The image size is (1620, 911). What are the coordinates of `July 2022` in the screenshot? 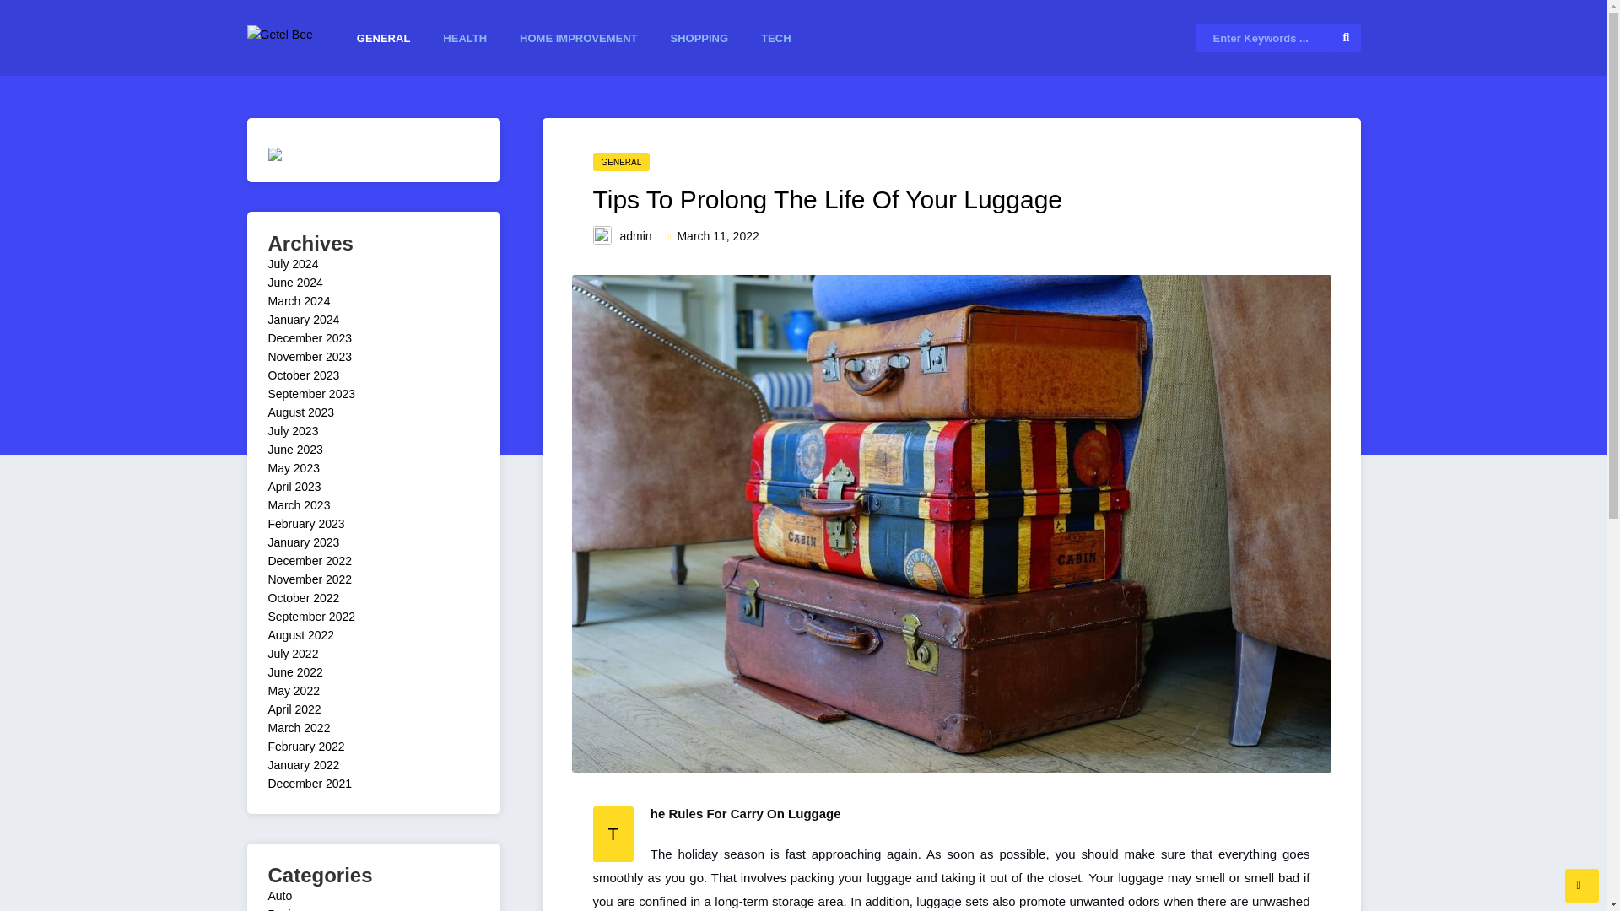 It's located at (294, 653).